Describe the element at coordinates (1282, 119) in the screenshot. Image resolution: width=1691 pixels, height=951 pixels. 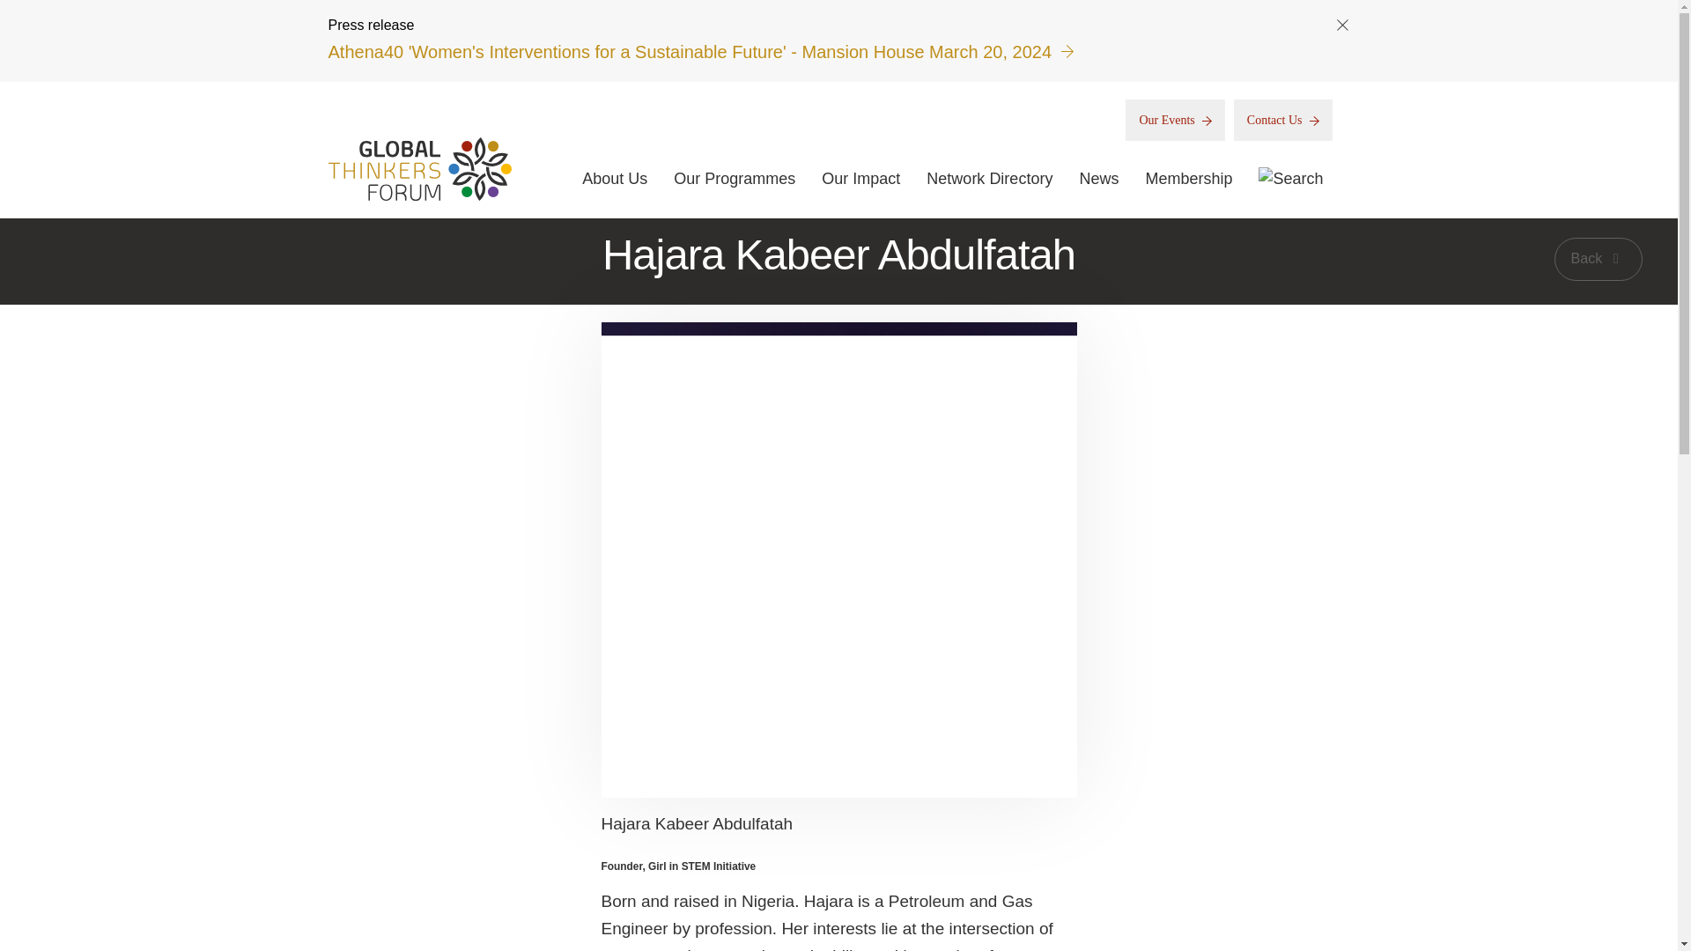
I see `Contact Us` at that location.